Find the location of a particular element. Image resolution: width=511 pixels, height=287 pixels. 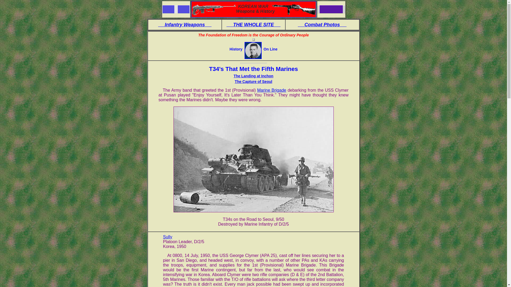

The Capture of Seoul is located at coordinates (253, 82).